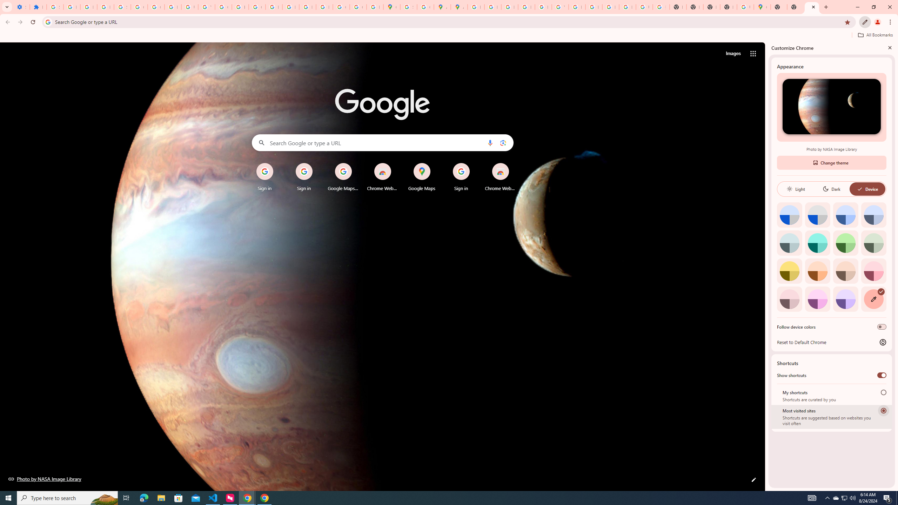 The image size is (898, 505). What do you see at coordinates (882, 327) in the screenshot?
I see `Follow device colors` at bounding box center [882, 327].